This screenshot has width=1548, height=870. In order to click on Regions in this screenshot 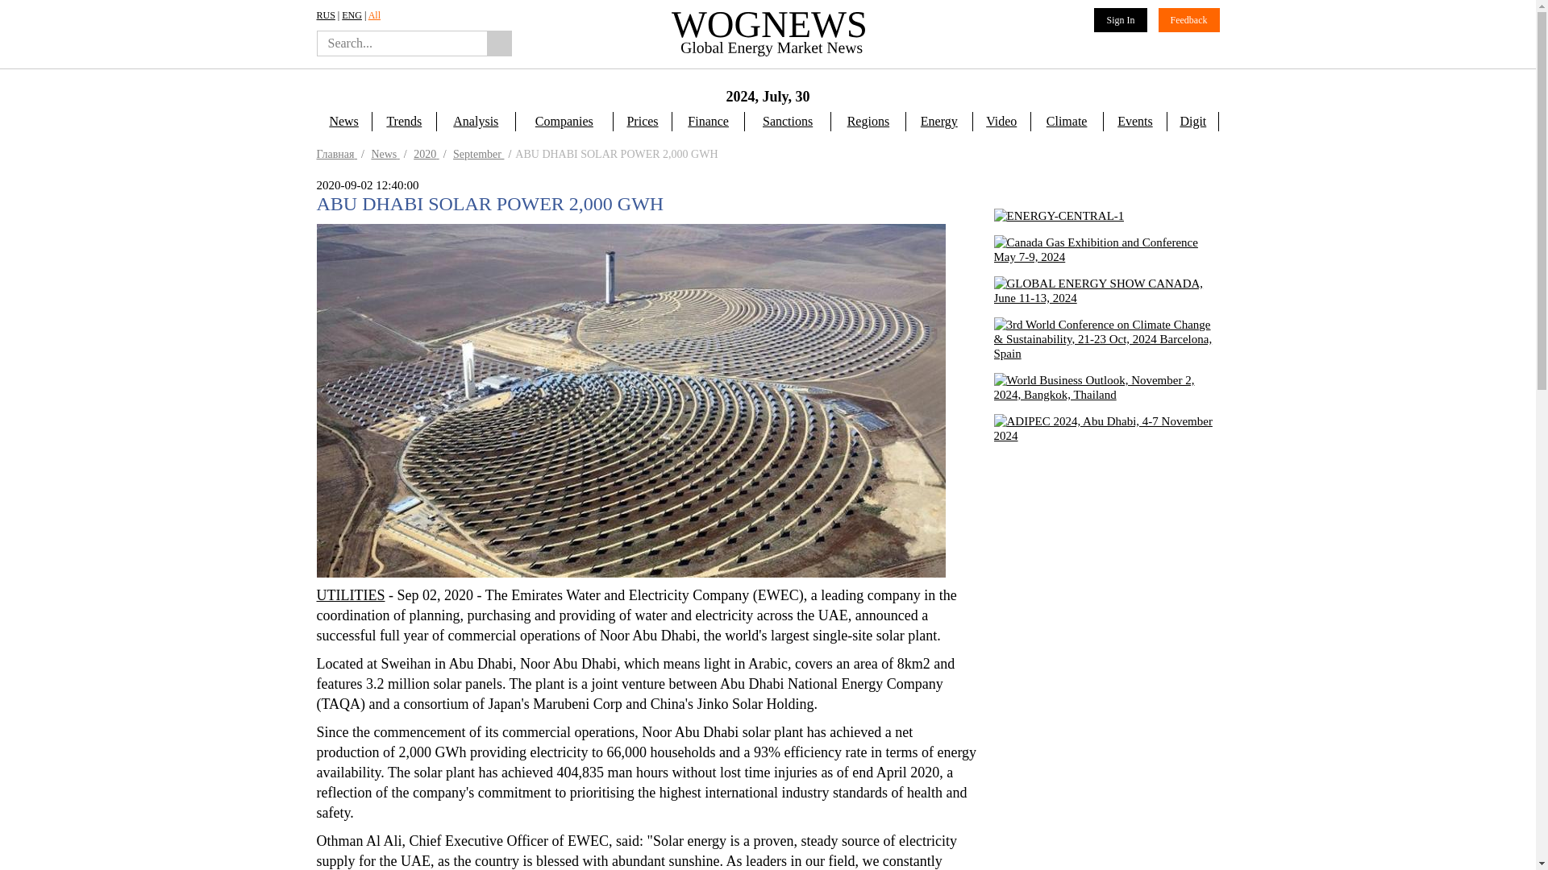, I will do `click(868, 122)`.